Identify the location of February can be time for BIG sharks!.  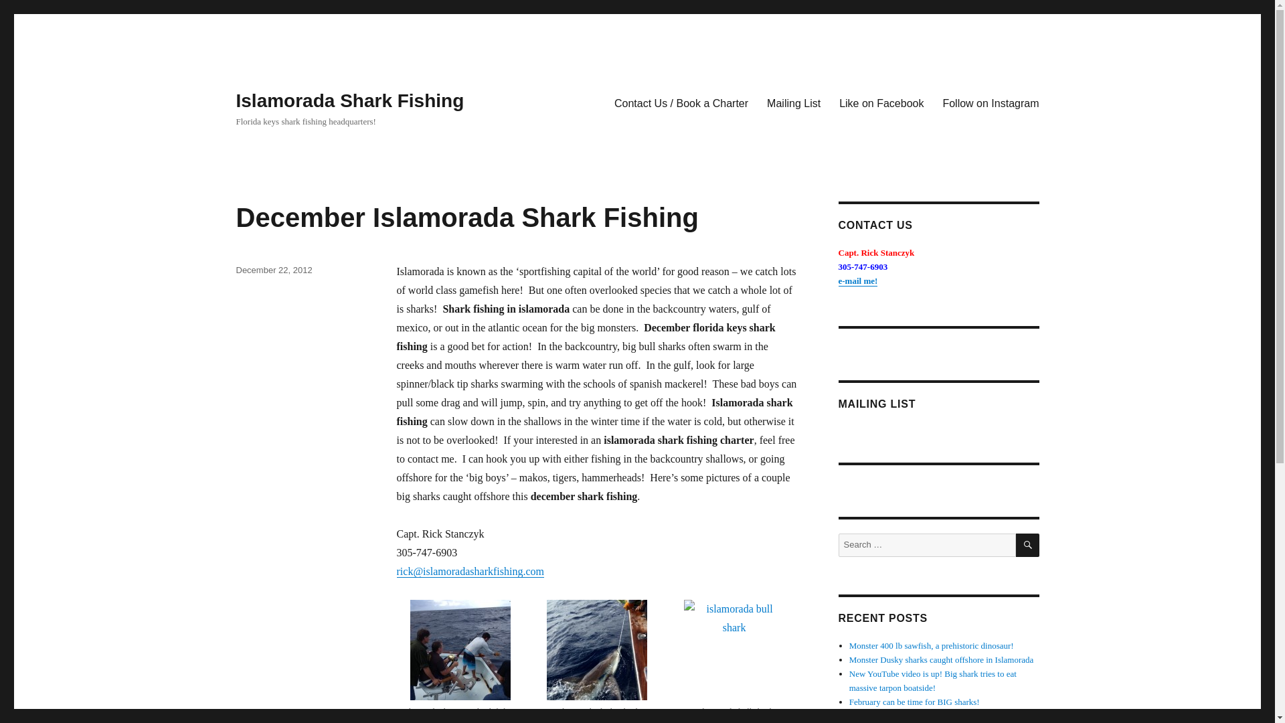
(914, 702).